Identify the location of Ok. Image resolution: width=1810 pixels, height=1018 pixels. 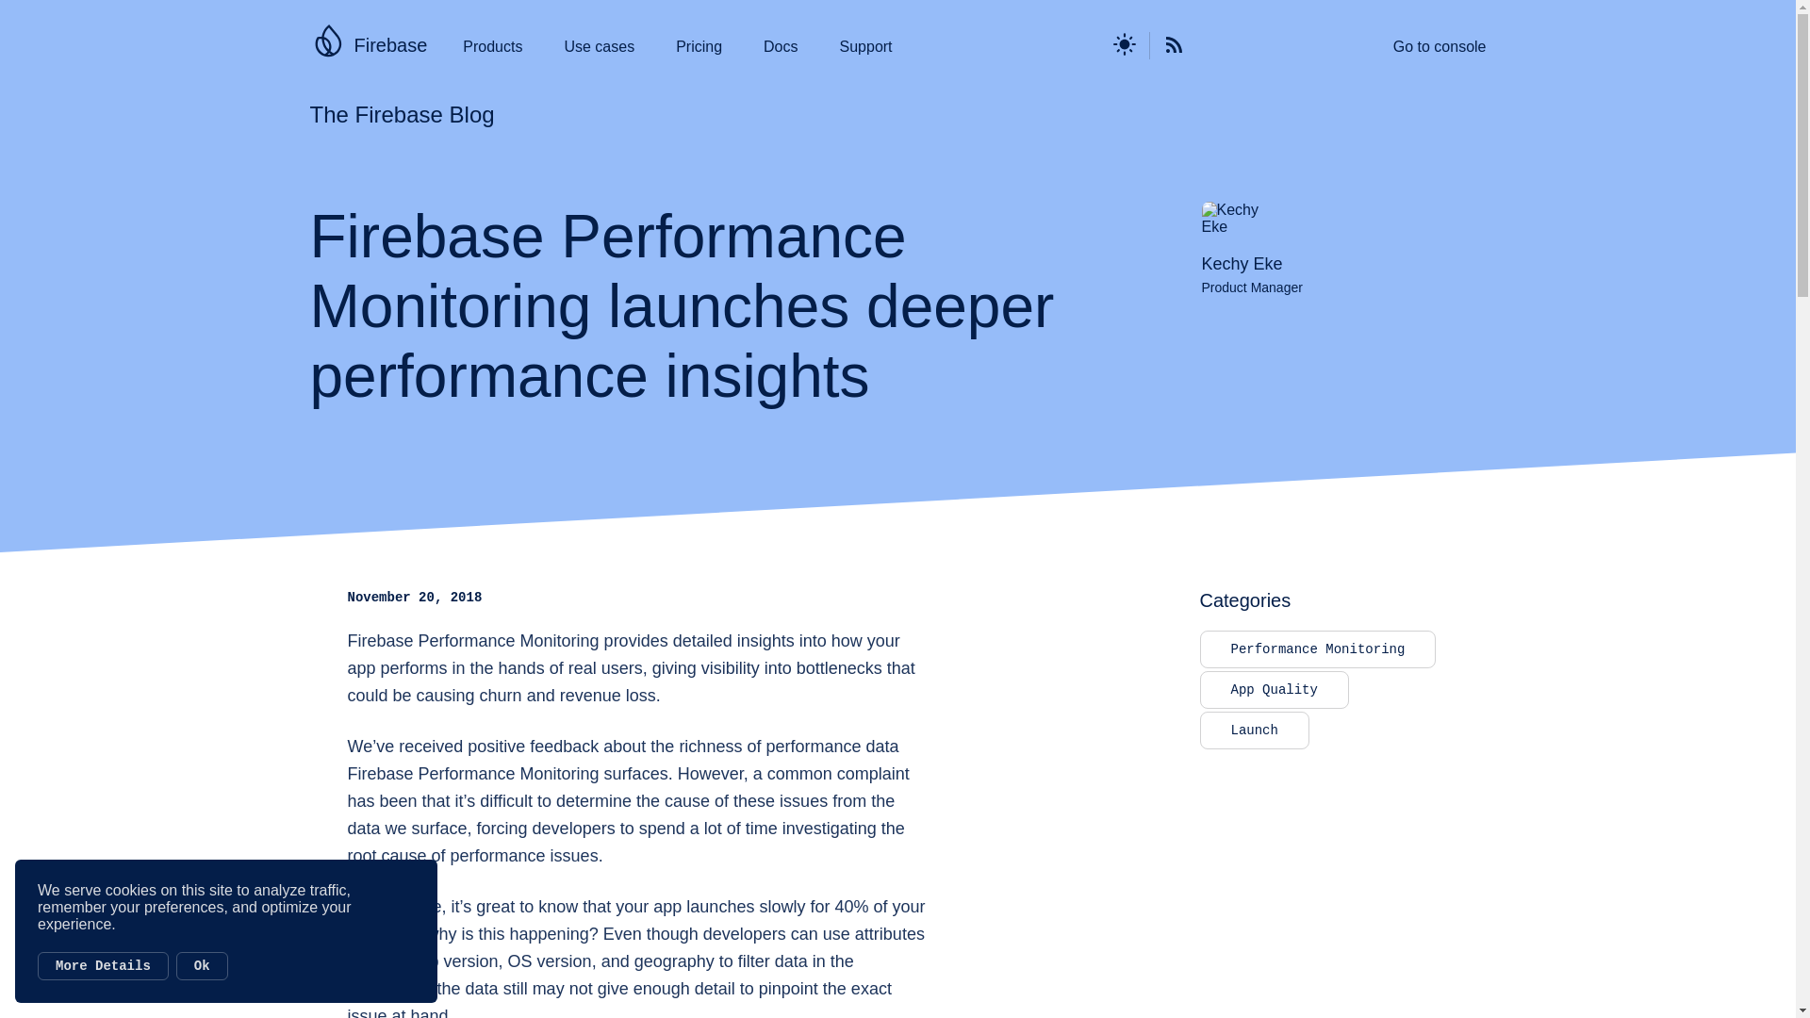
(202, 965).